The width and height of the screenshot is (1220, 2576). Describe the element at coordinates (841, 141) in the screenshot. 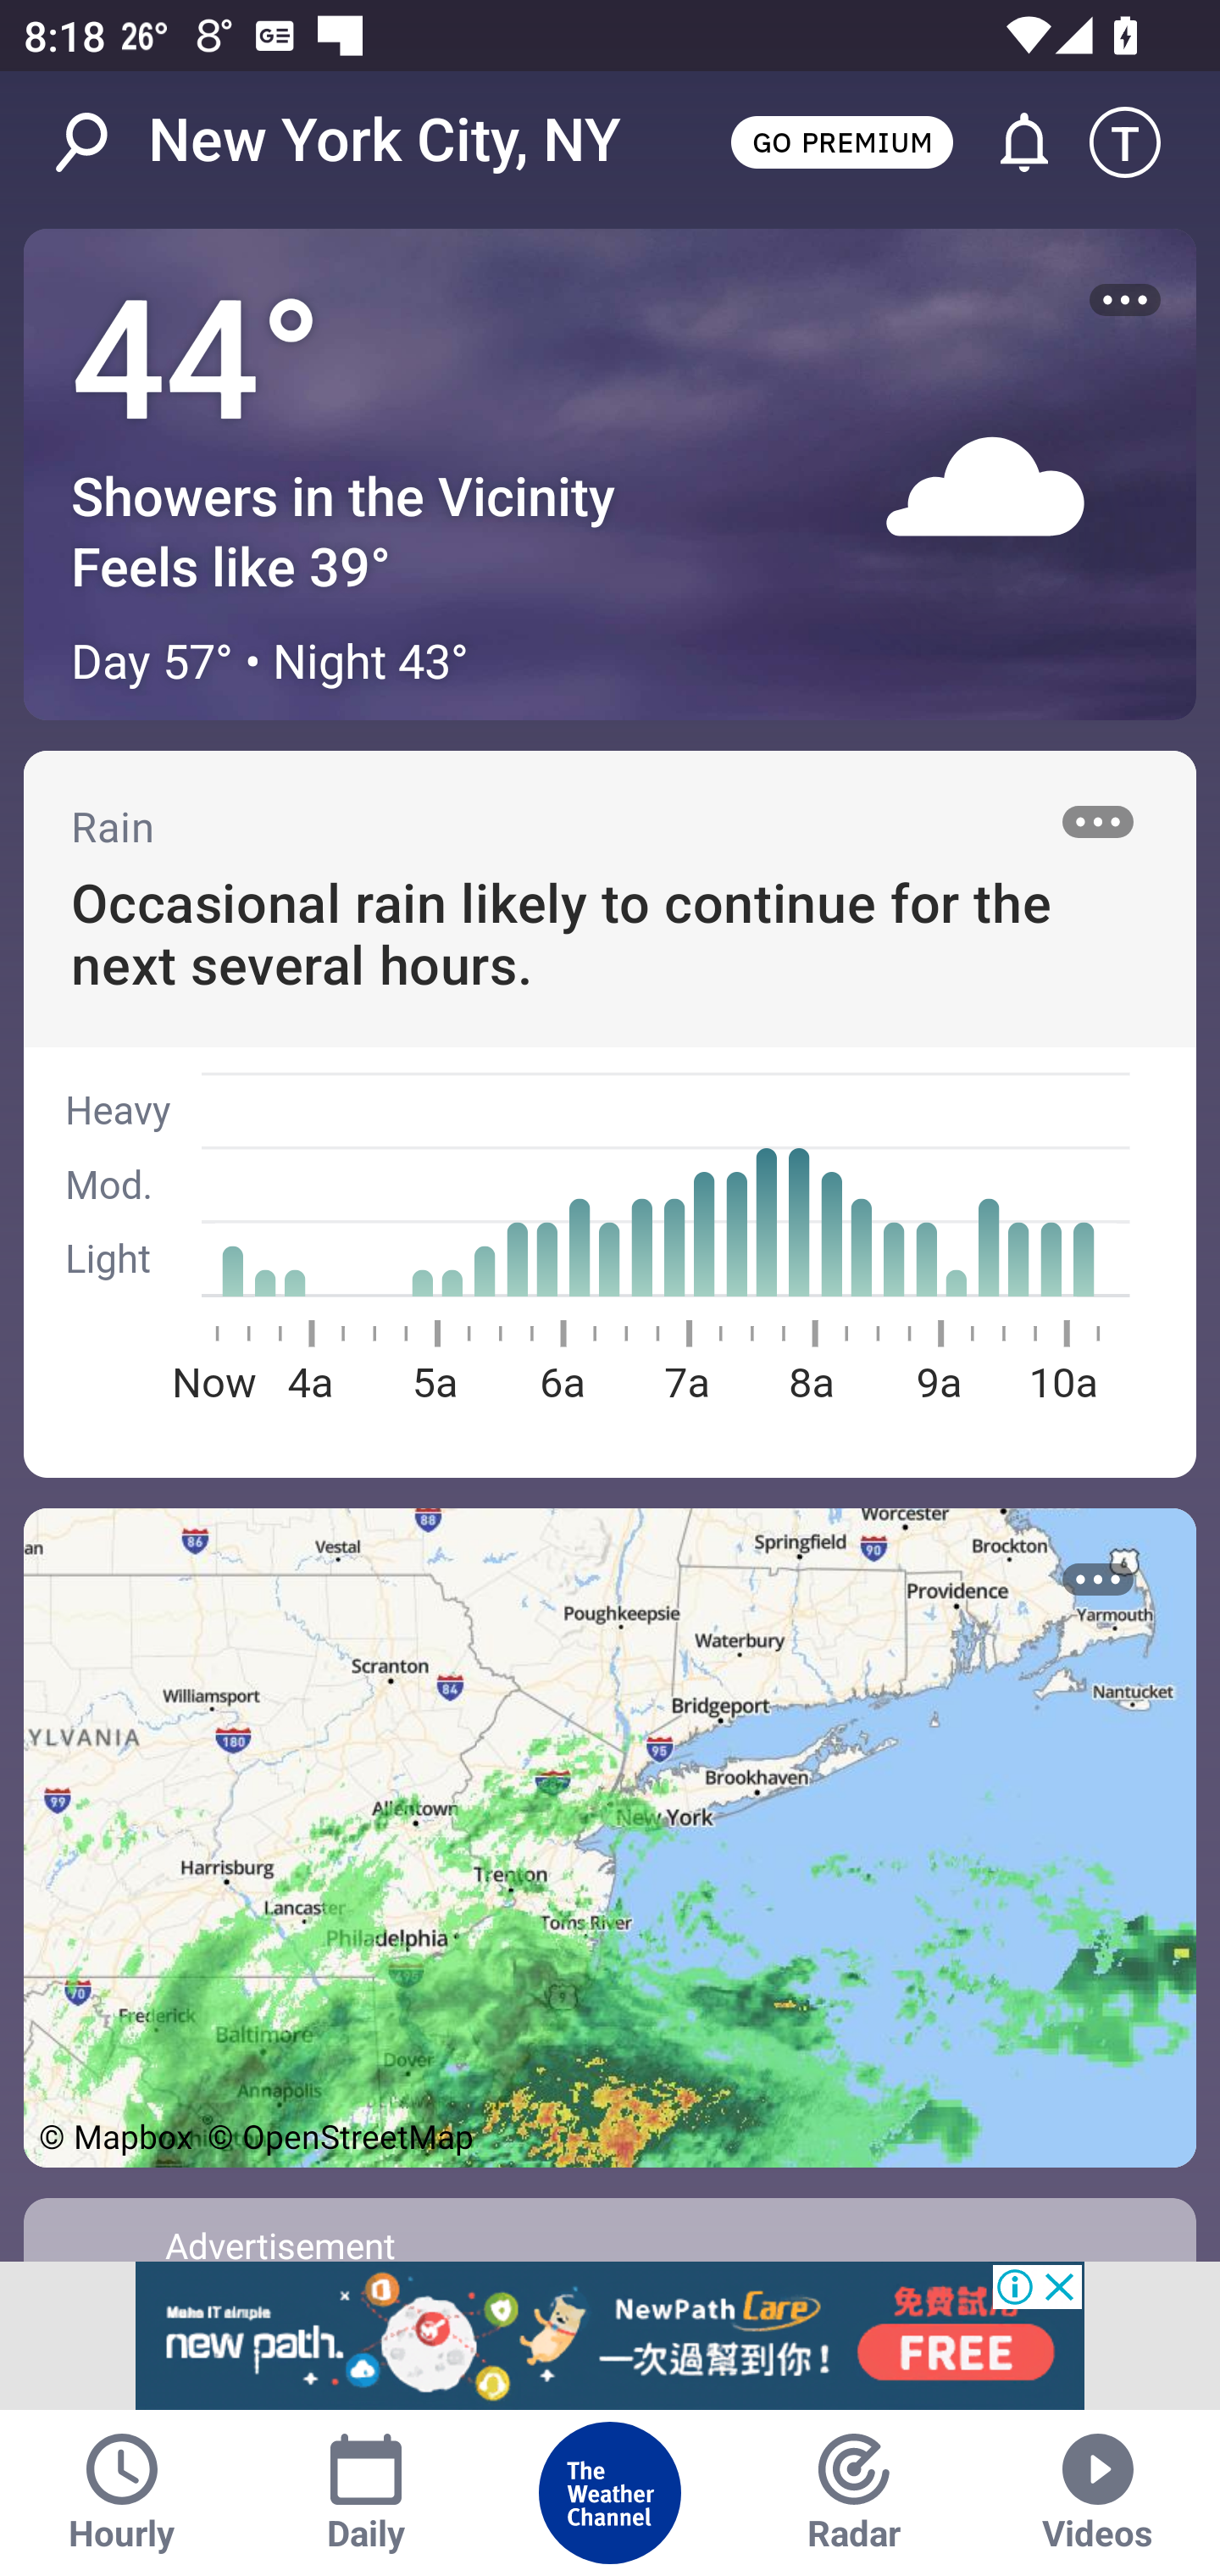

I see `GO PREMIUM` at that location.